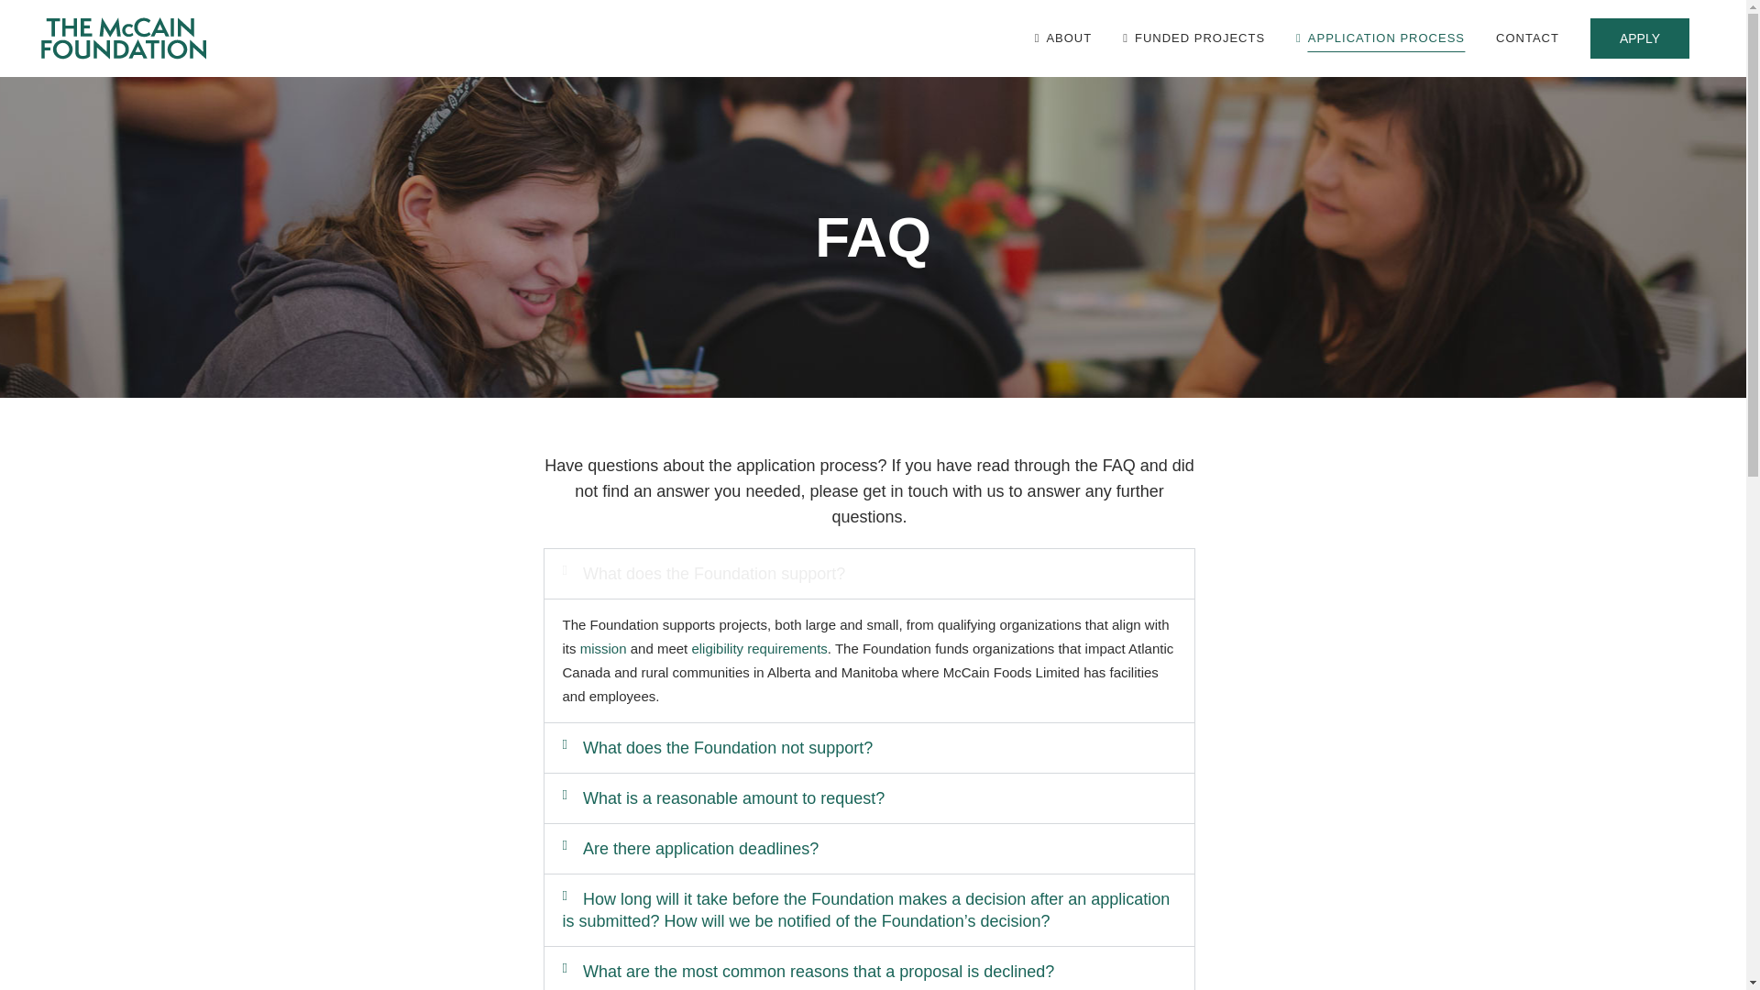  I want to click on CONTACT, so click(1527, 38).